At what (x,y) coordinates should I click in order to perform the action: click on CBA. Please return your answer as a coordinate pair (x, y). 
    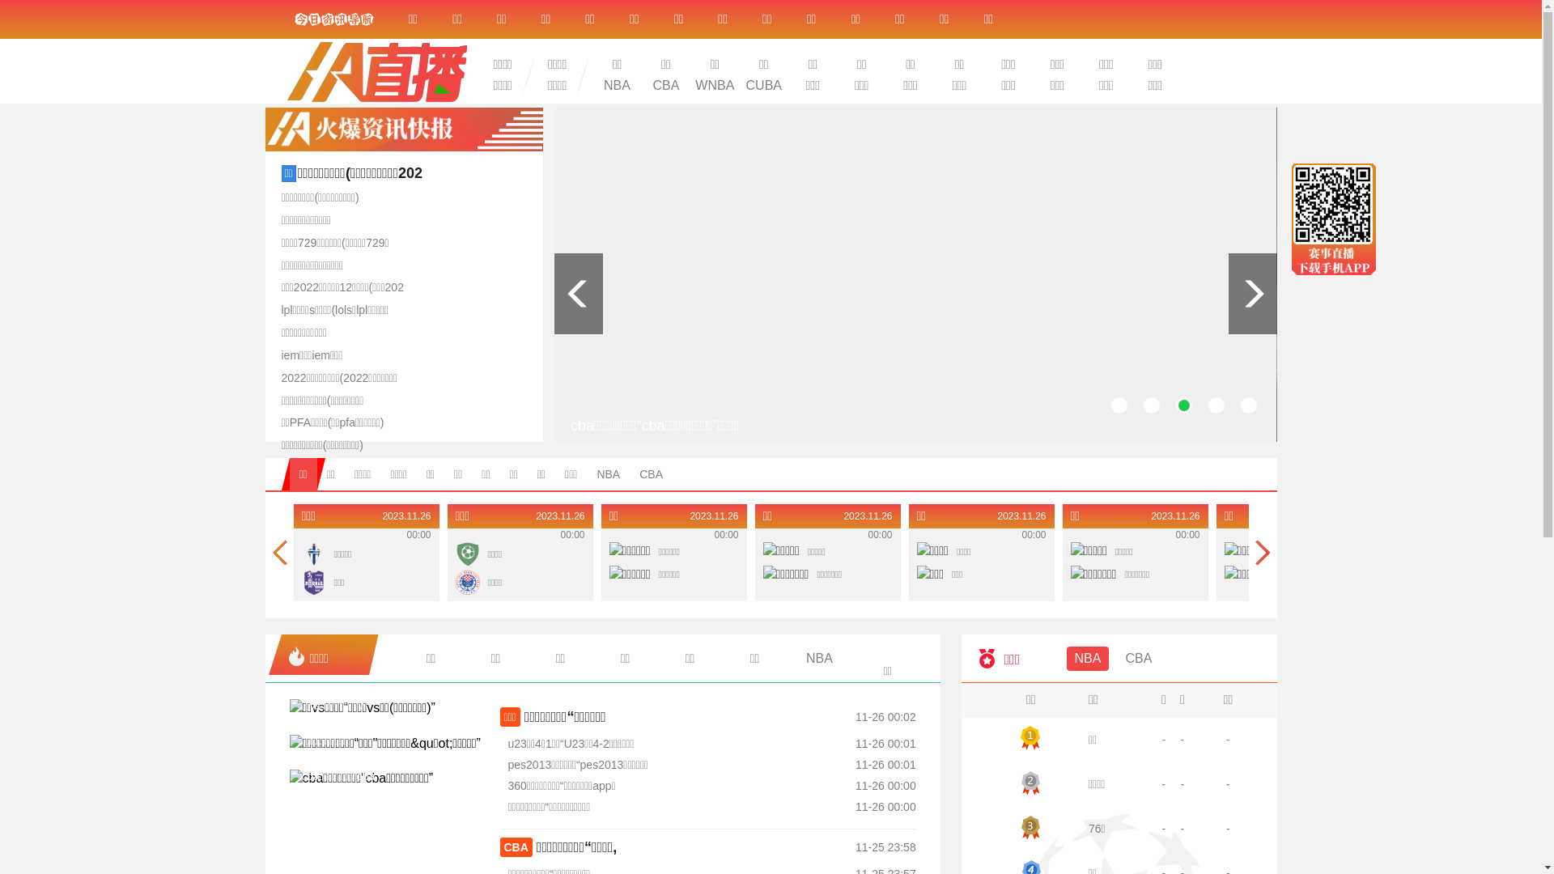
    Looking at the image, I should click on (666, 86).